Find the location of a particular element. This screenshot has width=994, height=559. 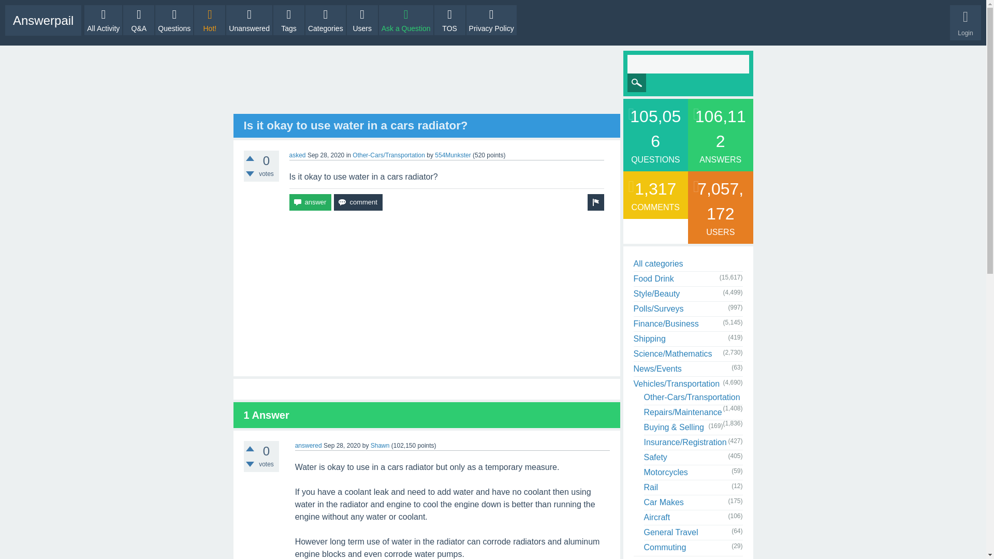

Search is located at coordinates (637, 83).